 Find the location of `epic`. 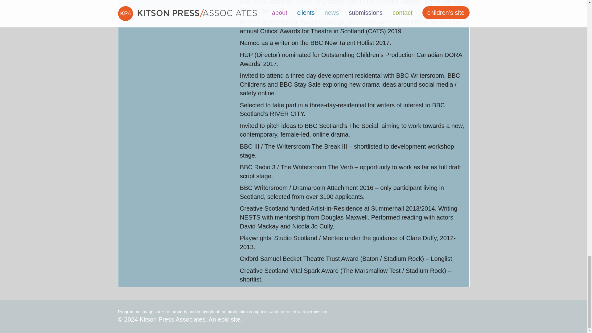

epic is located at coordinates (223, 319).